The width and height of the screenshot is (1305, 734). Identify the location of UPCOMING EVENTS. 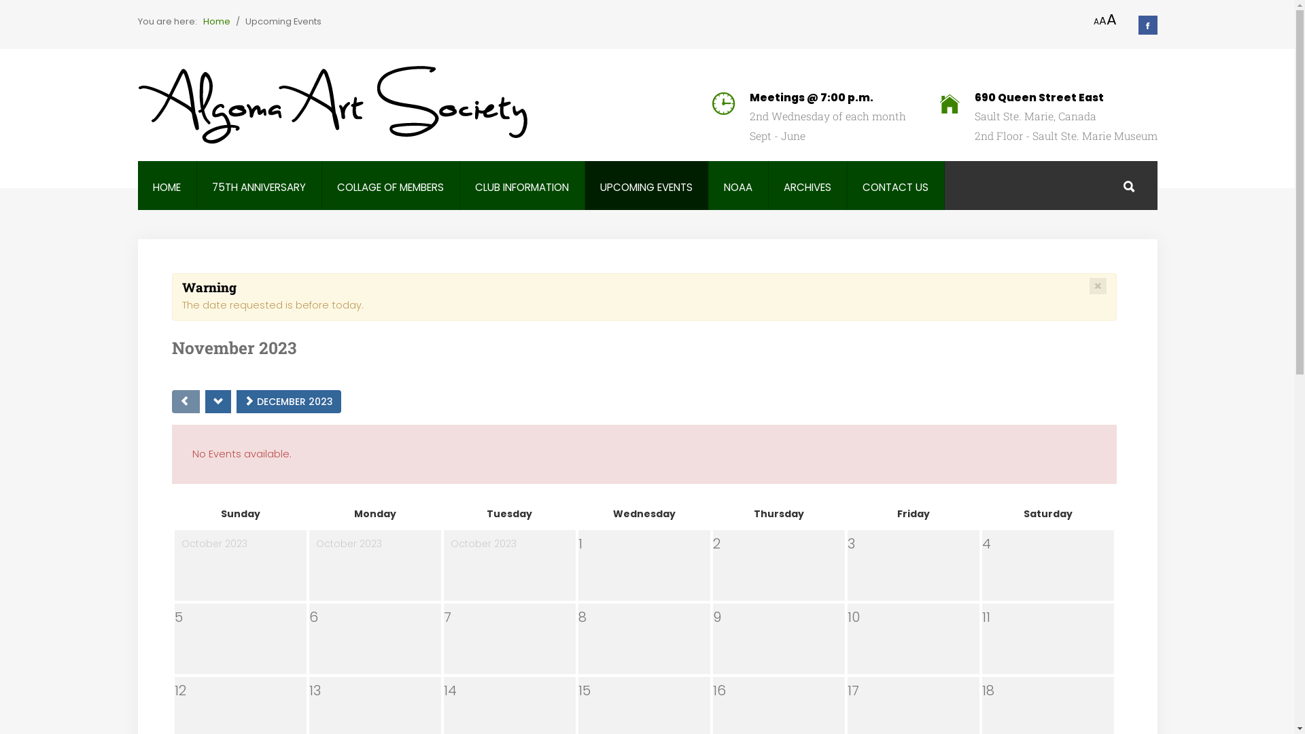
(646, 188).